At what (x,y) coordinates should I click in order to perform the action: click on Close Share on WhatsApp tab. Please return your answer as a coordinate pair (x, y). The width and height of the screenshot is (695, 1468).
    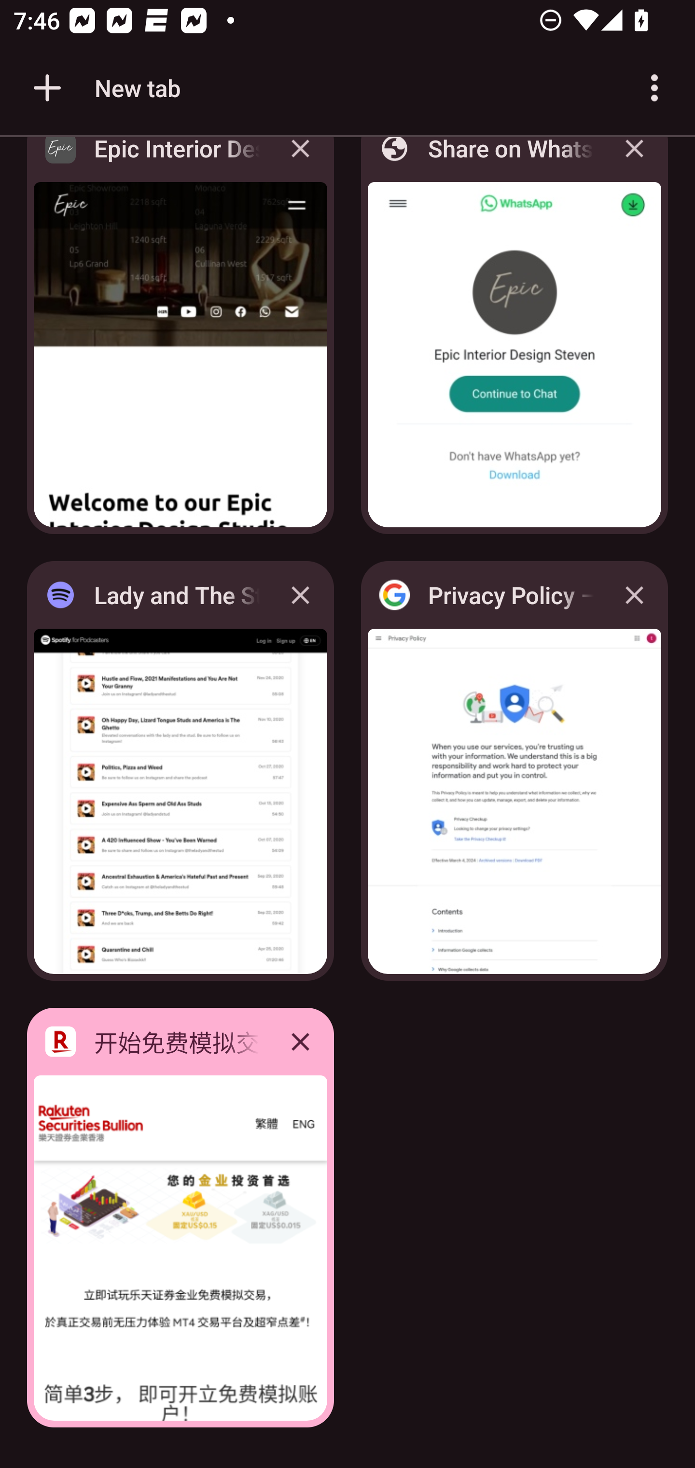
    Looking at the image, I should click on (634, 162).